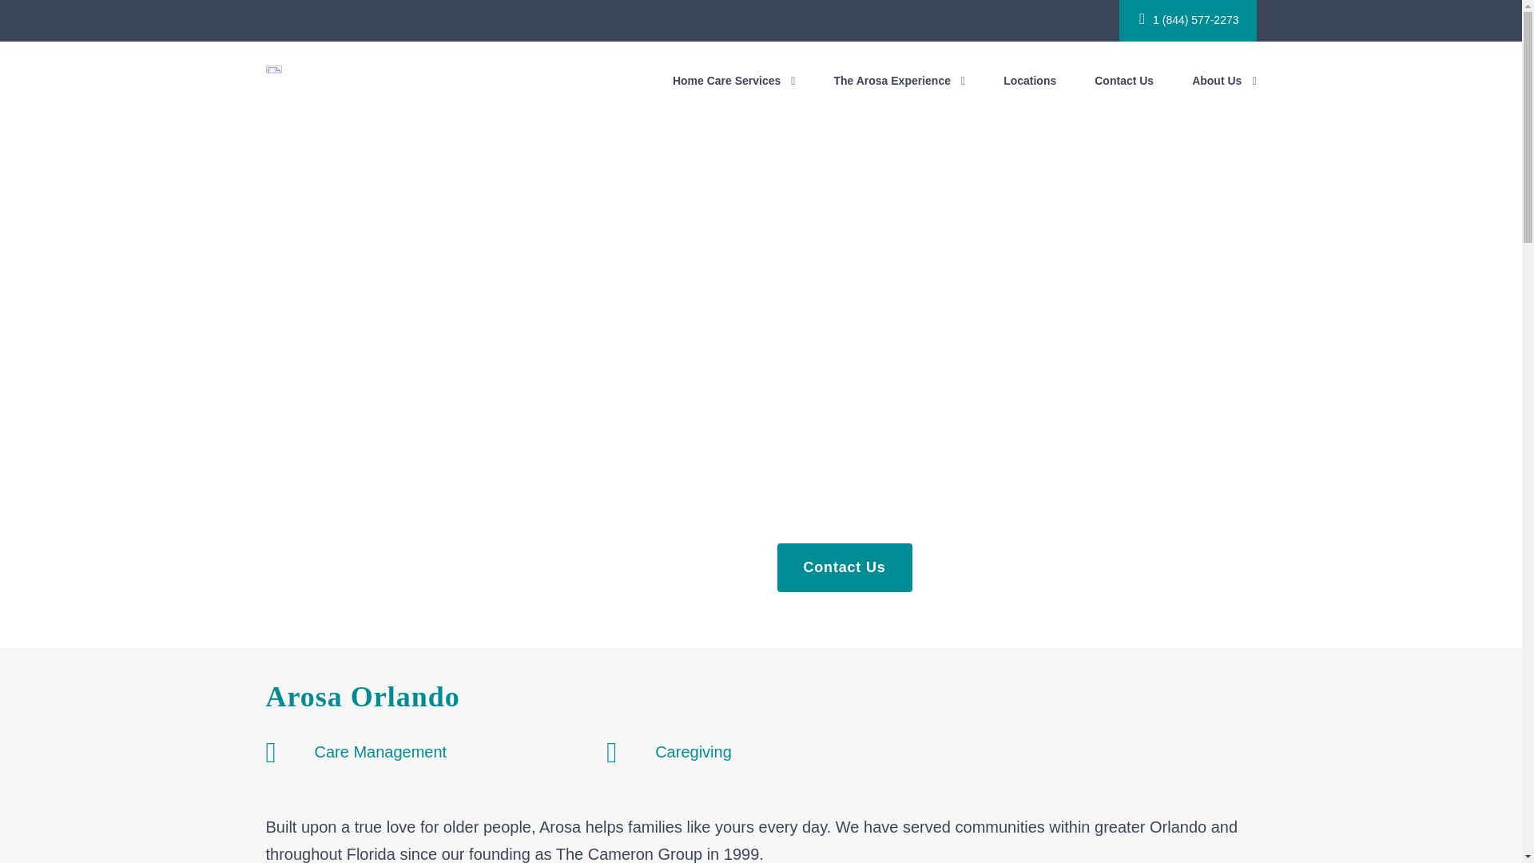  What do you see at coordinates (273, 70) in the screenshot?
I see `Arosacare.com` at bounding box center [273, 70].